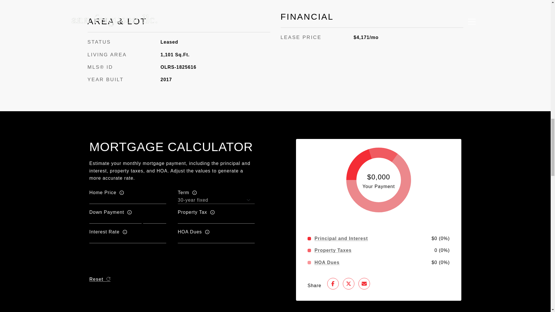  What do you see at coordinates (333, 250) in the screenshot?
I see `Property Taxes` at bounding box center [333, 250].